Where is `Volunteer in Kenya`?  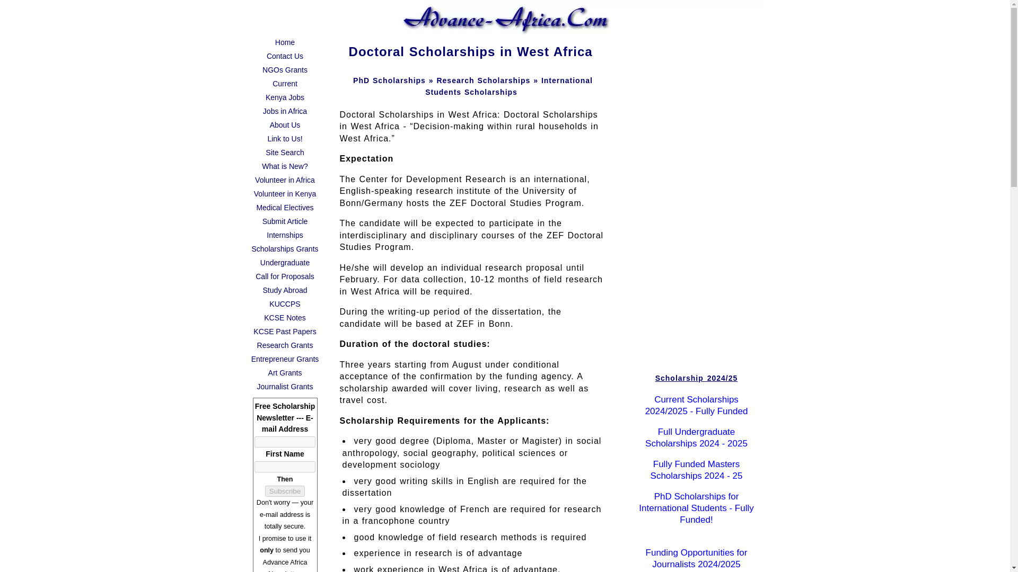
Volunteer in Kenya is located at coordinates (285, 194).